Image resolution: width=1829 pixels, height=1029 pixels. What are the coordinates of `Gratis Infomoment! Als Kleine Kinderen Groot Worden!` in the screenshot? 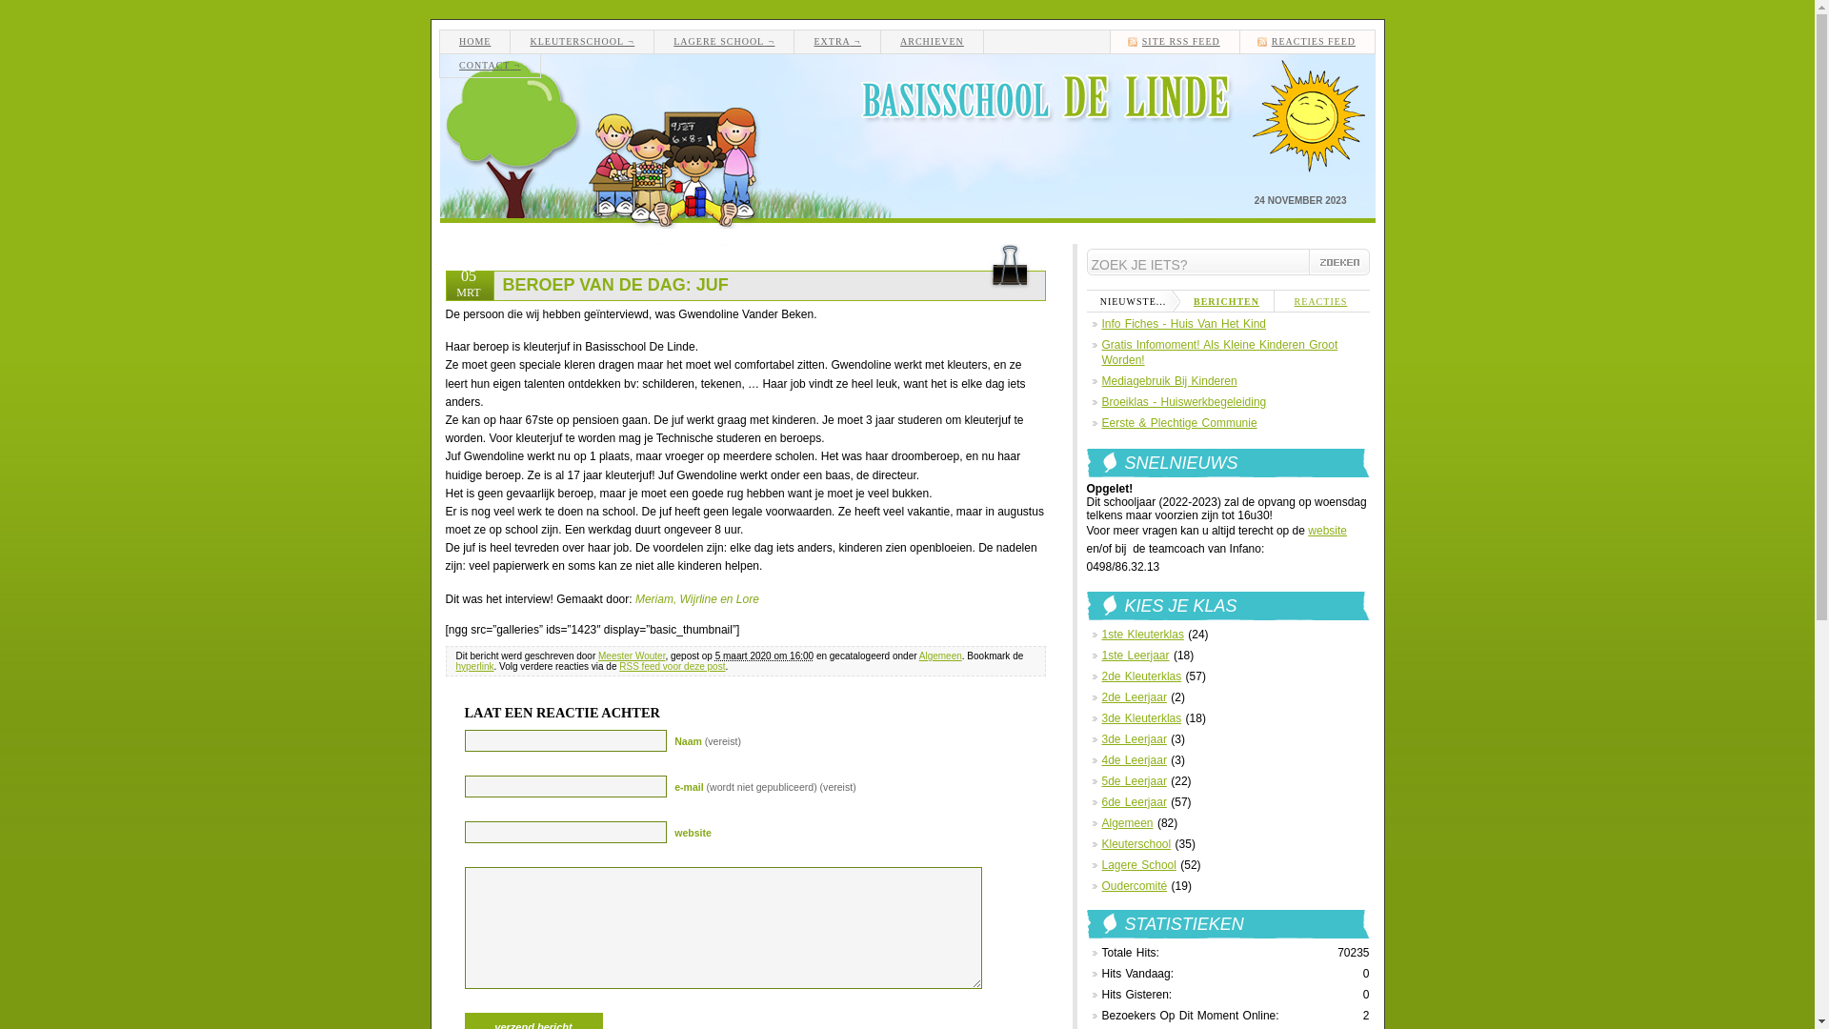 It's located at (1219, 353).